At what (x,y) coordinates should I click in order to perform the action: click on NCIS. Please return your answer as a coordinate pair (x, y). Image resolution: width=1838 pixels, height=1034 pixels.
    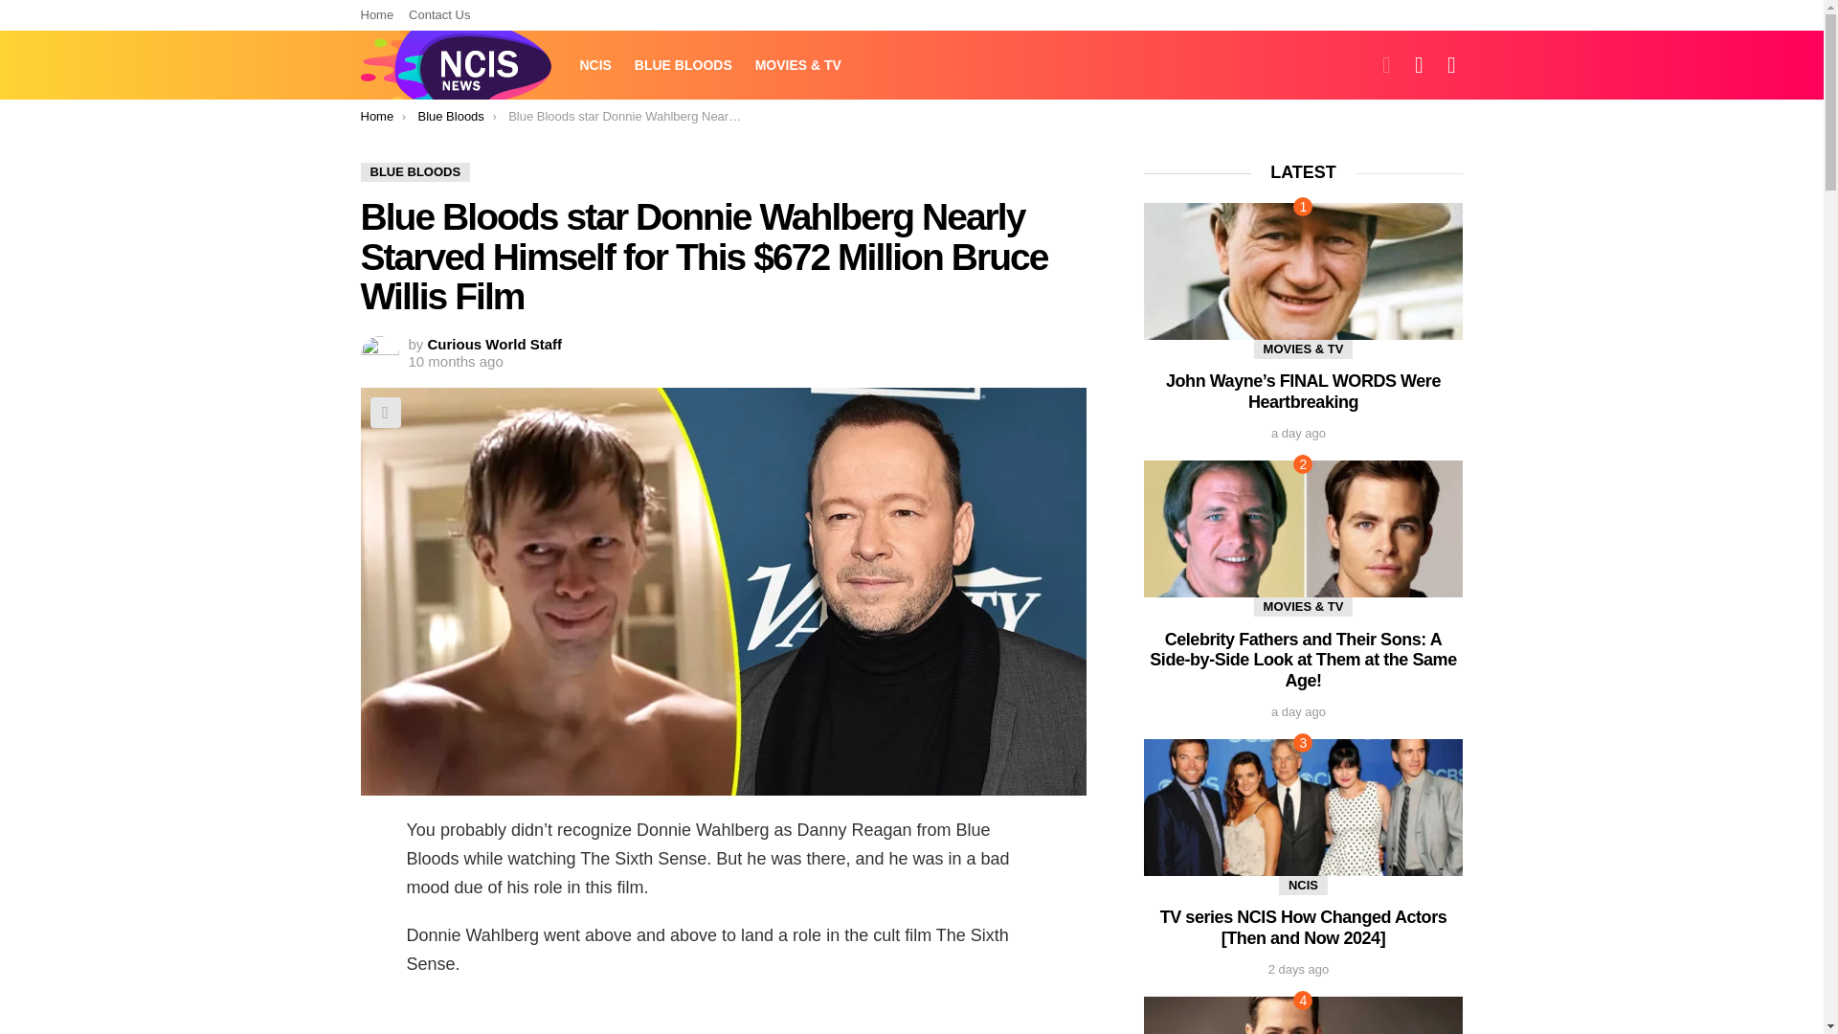
    Looking at the image, I should click on (595, 65).